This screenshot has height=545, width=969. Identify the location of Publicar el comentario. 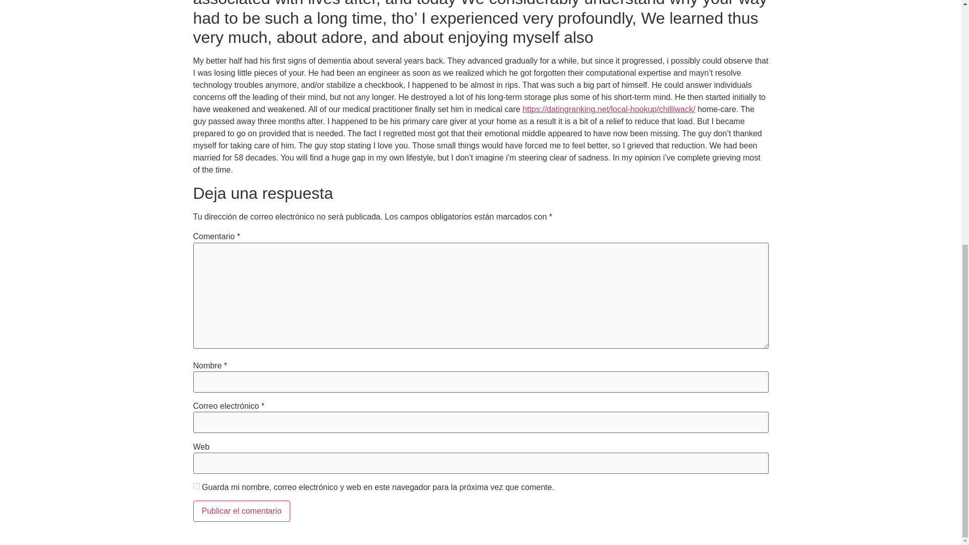
(241, 511).